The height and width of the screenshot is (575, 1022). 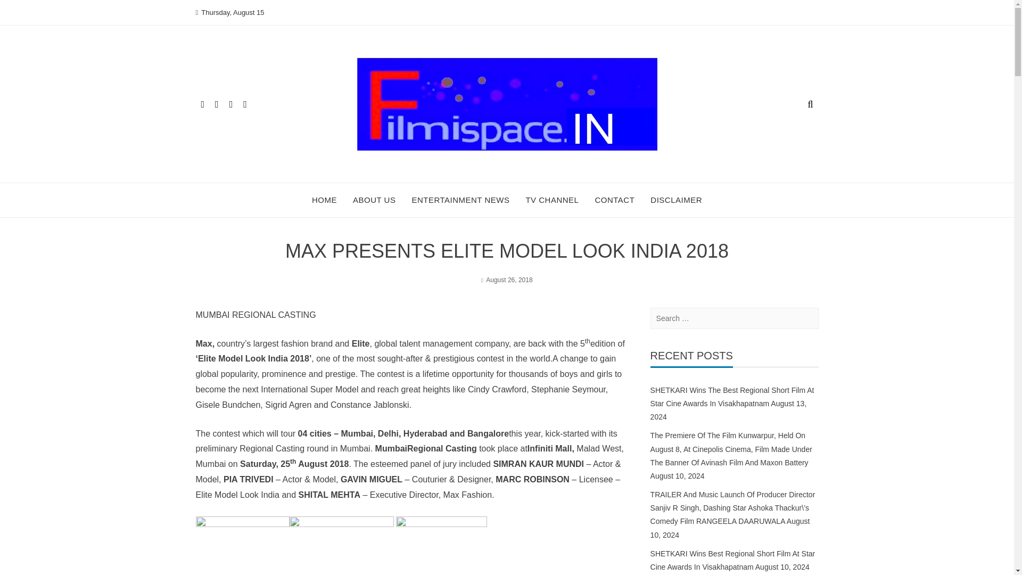 I want to click on CONTACT, so click(x=614, y=200).